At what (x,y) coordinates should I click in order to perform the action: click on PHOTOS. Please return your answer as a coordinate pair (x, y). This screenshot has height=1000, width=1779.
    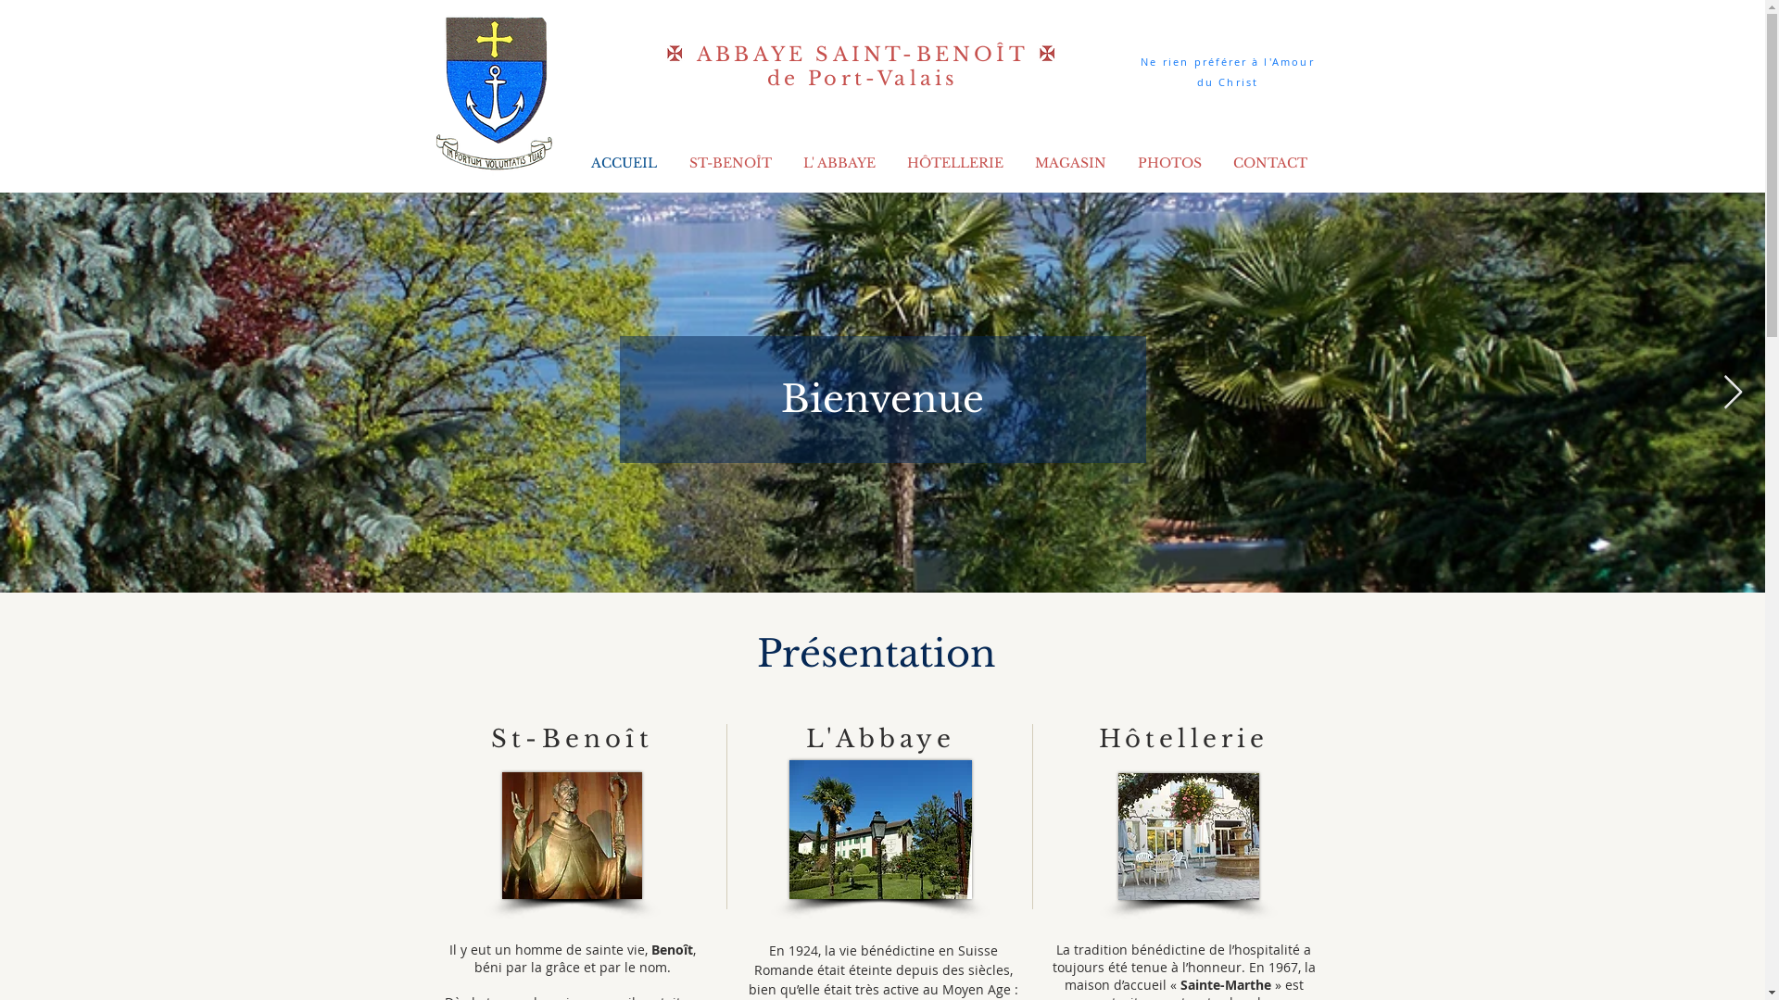
    Looking at the image, I should click on (1169, 163).